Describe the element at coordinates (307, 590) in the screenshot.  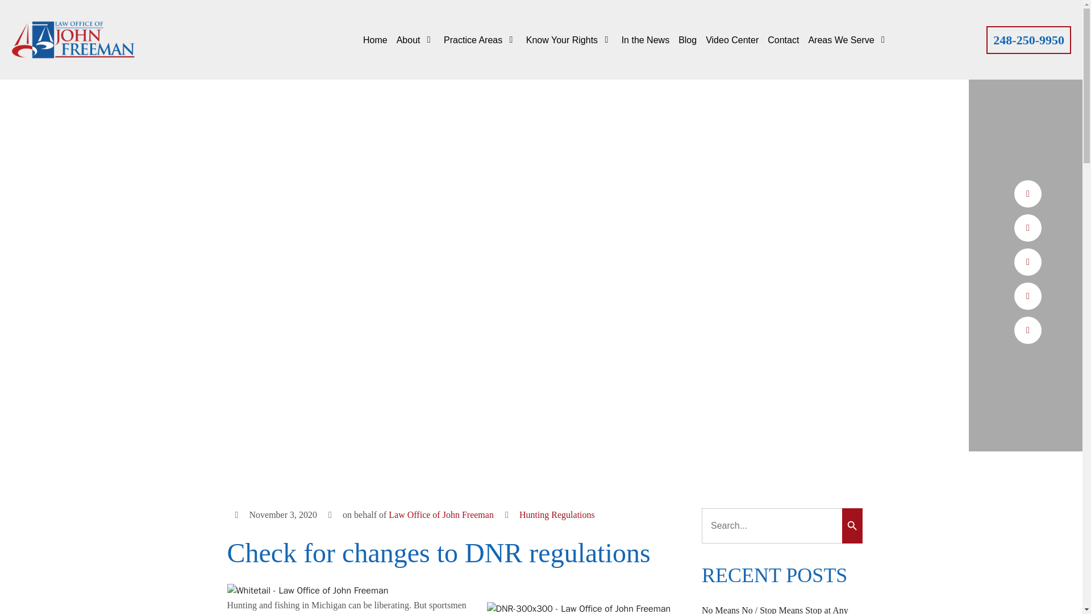
I see `Whitetail - Law Office of John Freeman` at that location.